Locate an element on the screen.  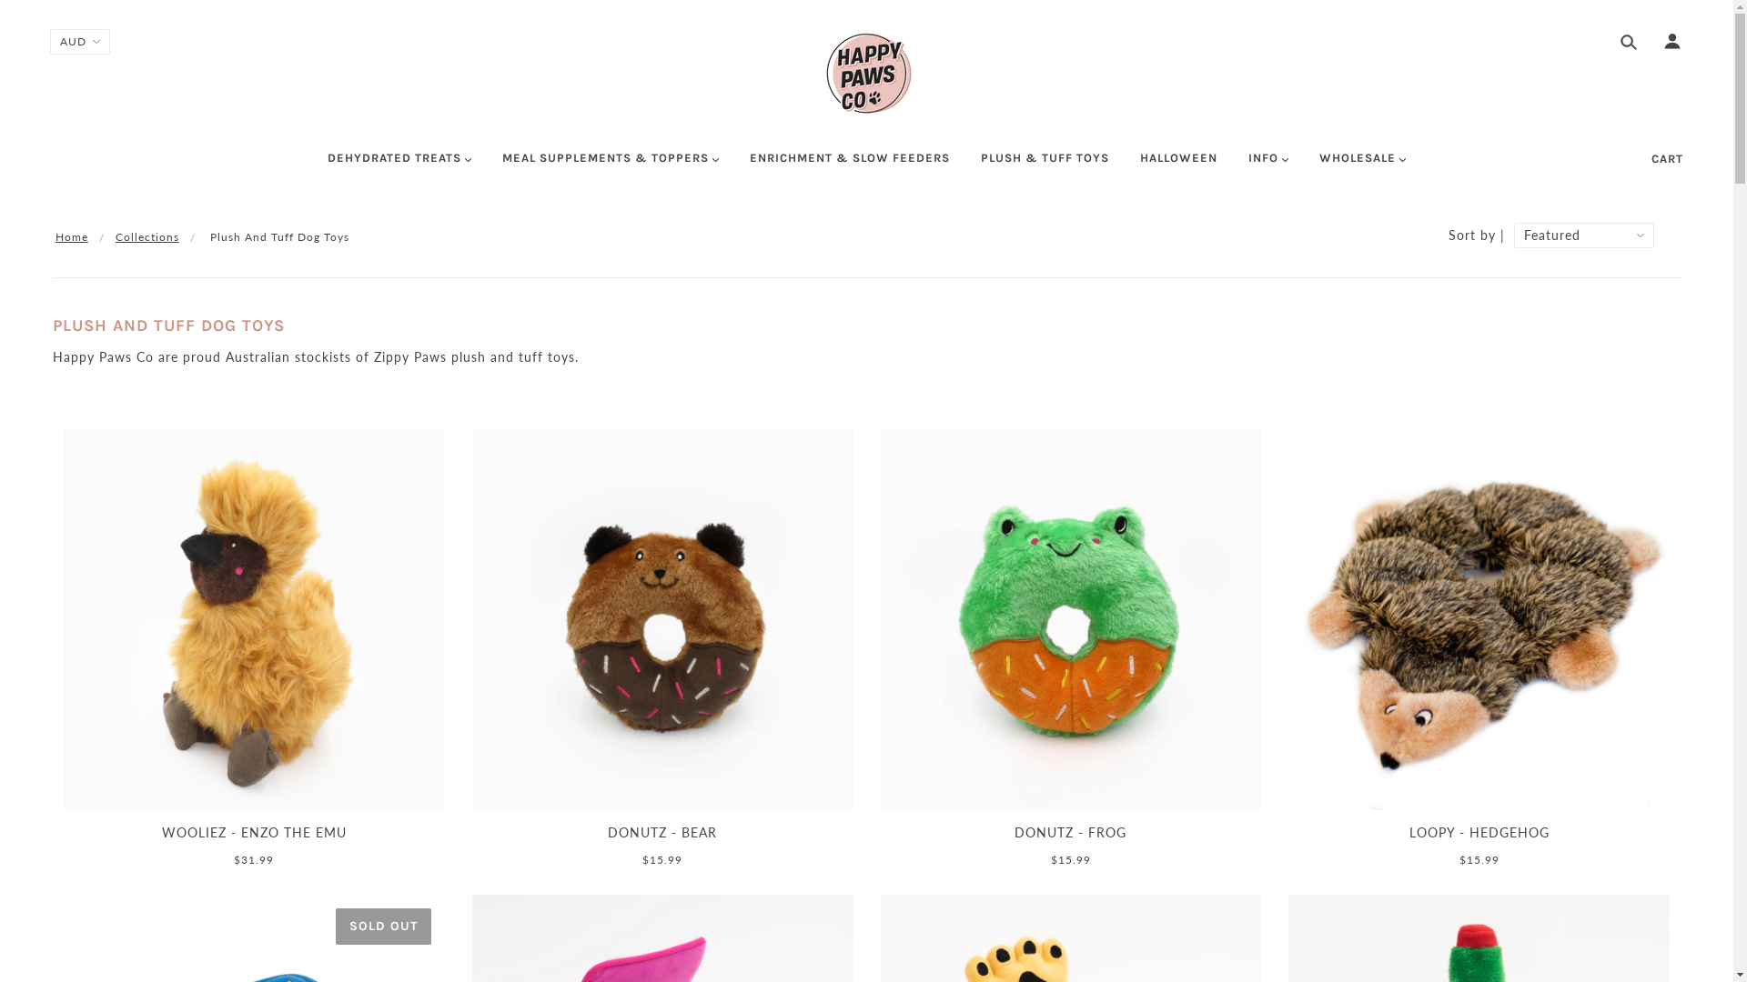
DEHYDRATED TREATS is located at coordinates (399, 165).